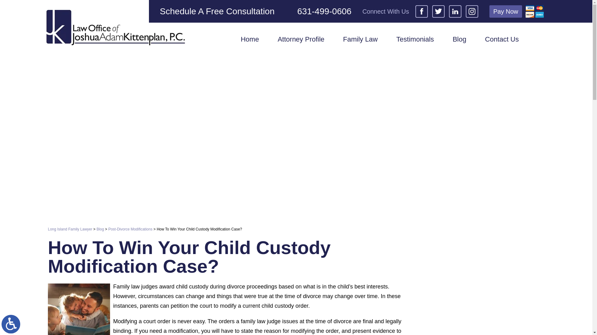 The width and height of the screenshot is (597, 335). I want to click on Home, so click(250, 40).